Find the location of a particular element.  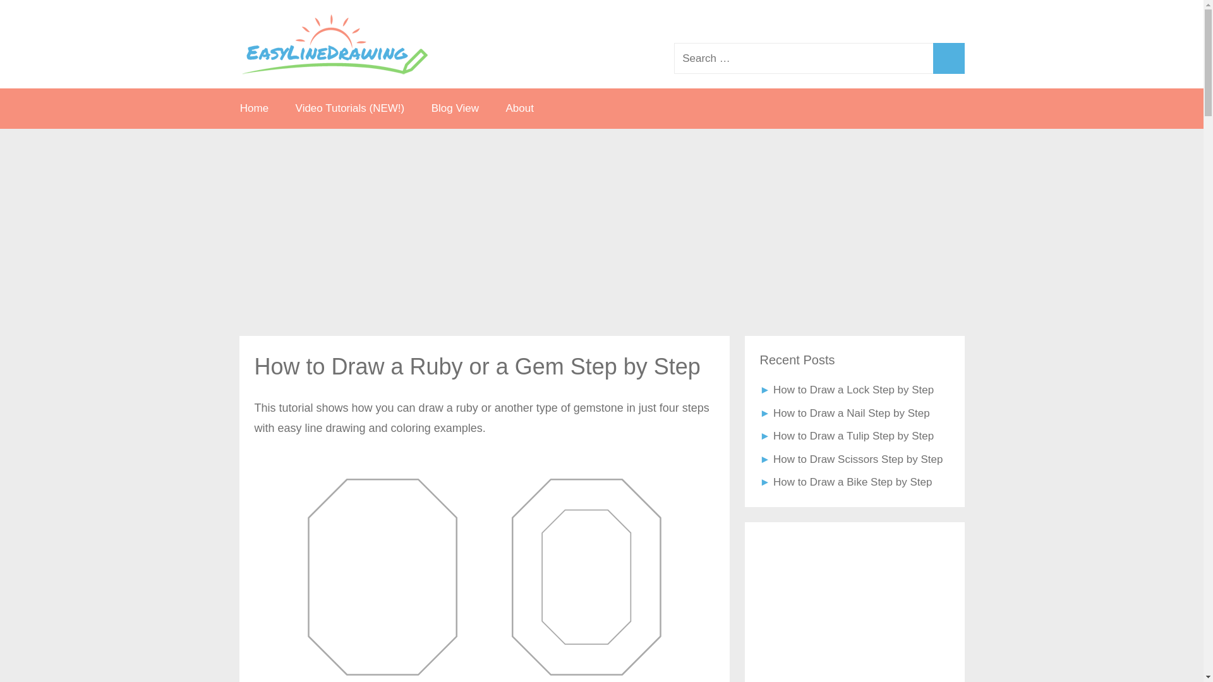

Advertisement is located at coordinates (854, 610).